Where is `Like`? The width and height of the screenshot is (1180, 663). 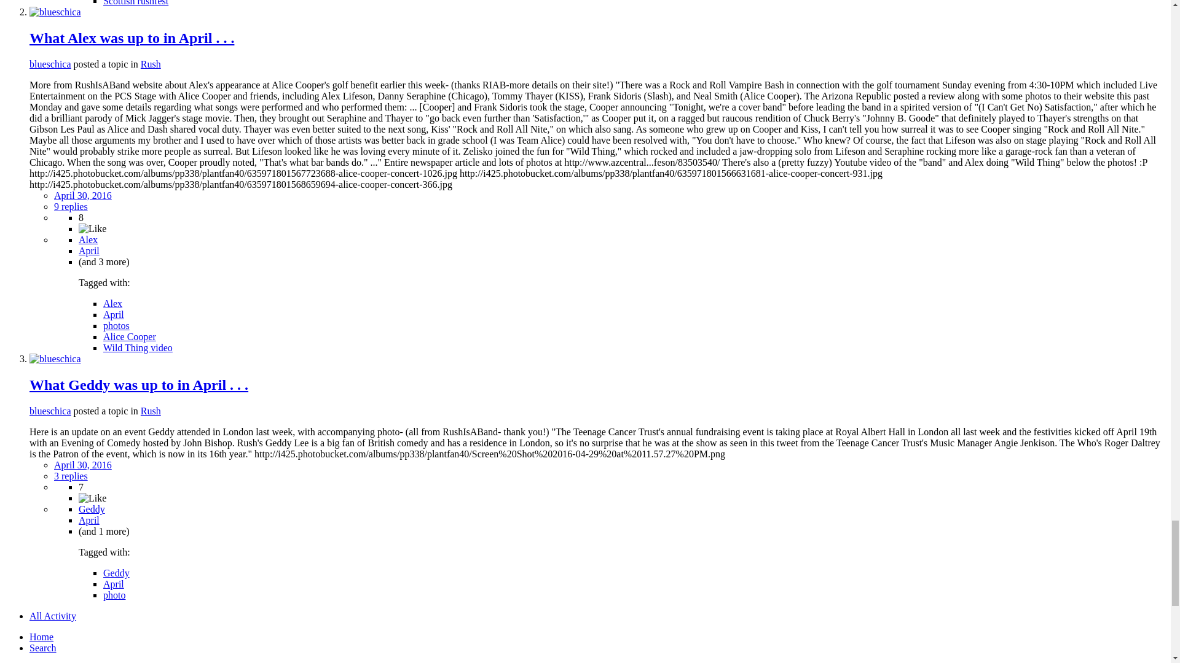 Like is located at coordinates (92, 228).